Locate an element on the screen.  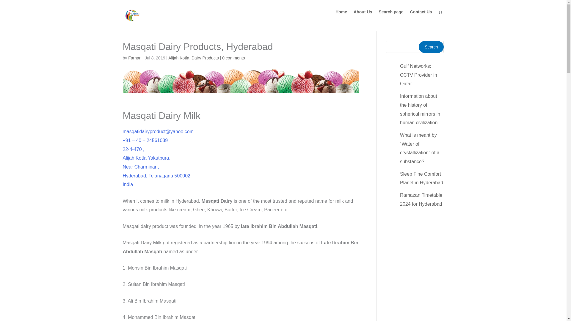
Search is located at coordinates (431, 47).